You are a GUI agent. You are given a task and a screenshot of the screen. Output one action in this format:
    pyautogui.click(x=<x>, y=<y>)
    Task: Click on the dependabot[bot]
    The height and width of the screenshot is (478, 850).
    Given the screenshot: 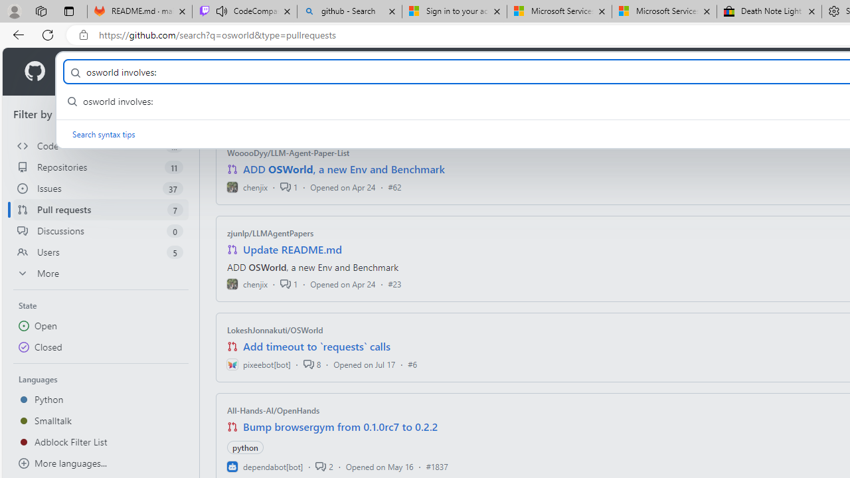 What is the action you would take?
    pyautogui.click(x=264, y=466)
    